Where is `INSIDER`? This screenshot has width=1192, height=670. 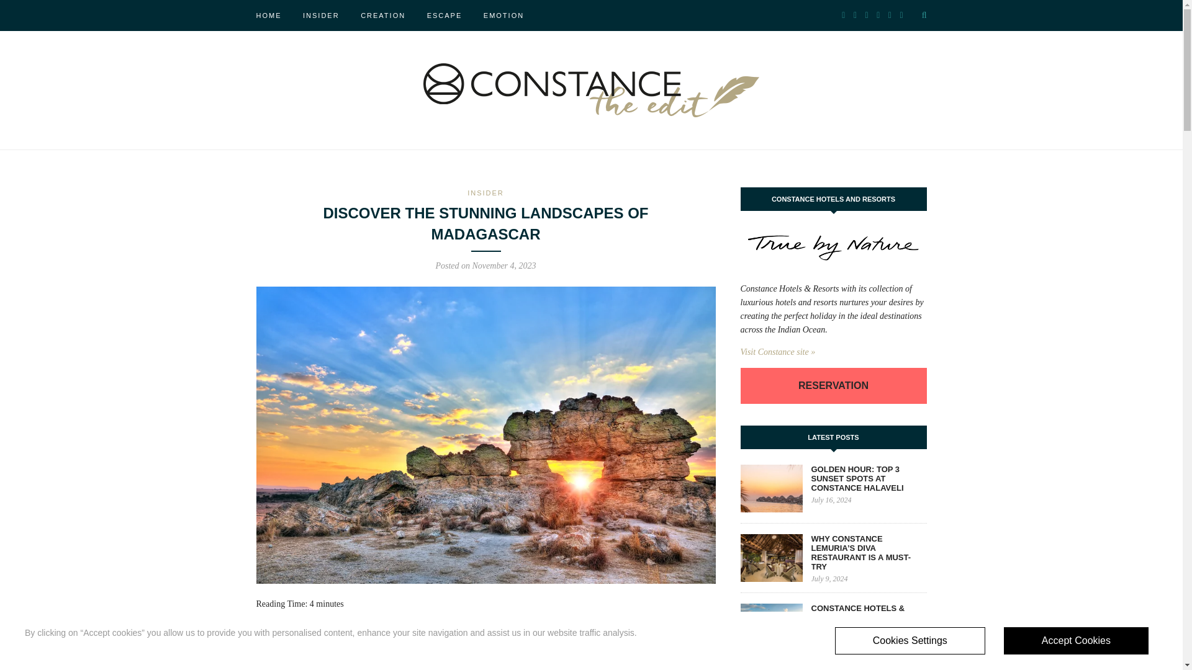
INSIDER is located at coordinates (485, 192).